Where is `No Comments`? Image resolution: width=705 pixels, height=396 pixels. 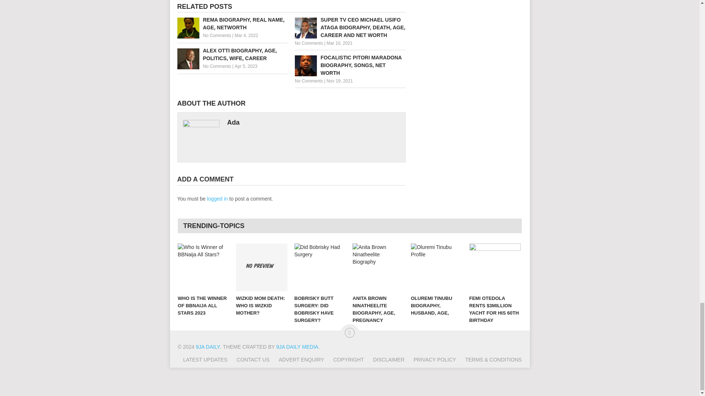
No Comments is located at coordinates (217, 35).